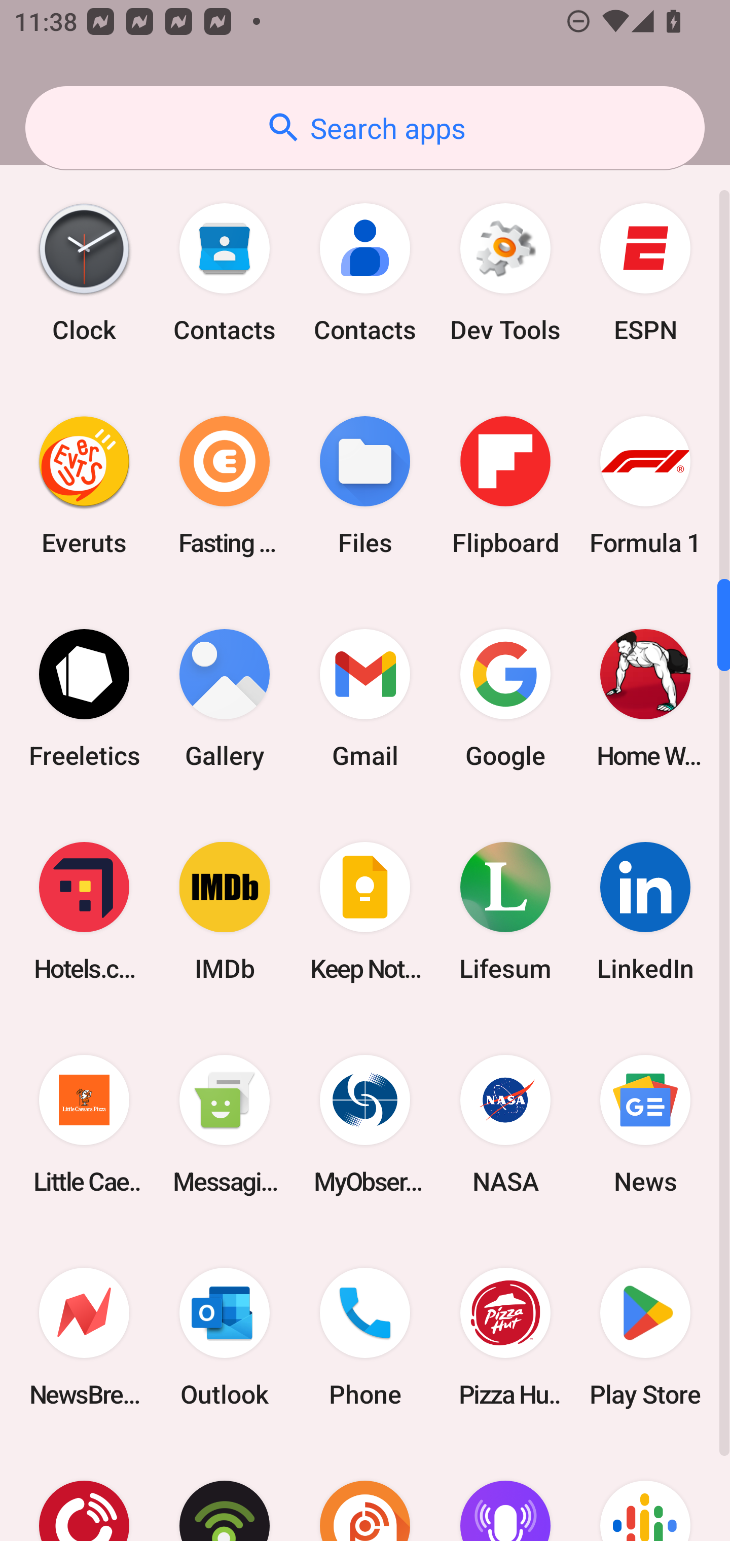  I want to click on Fasting Coach, so click(225, 485).